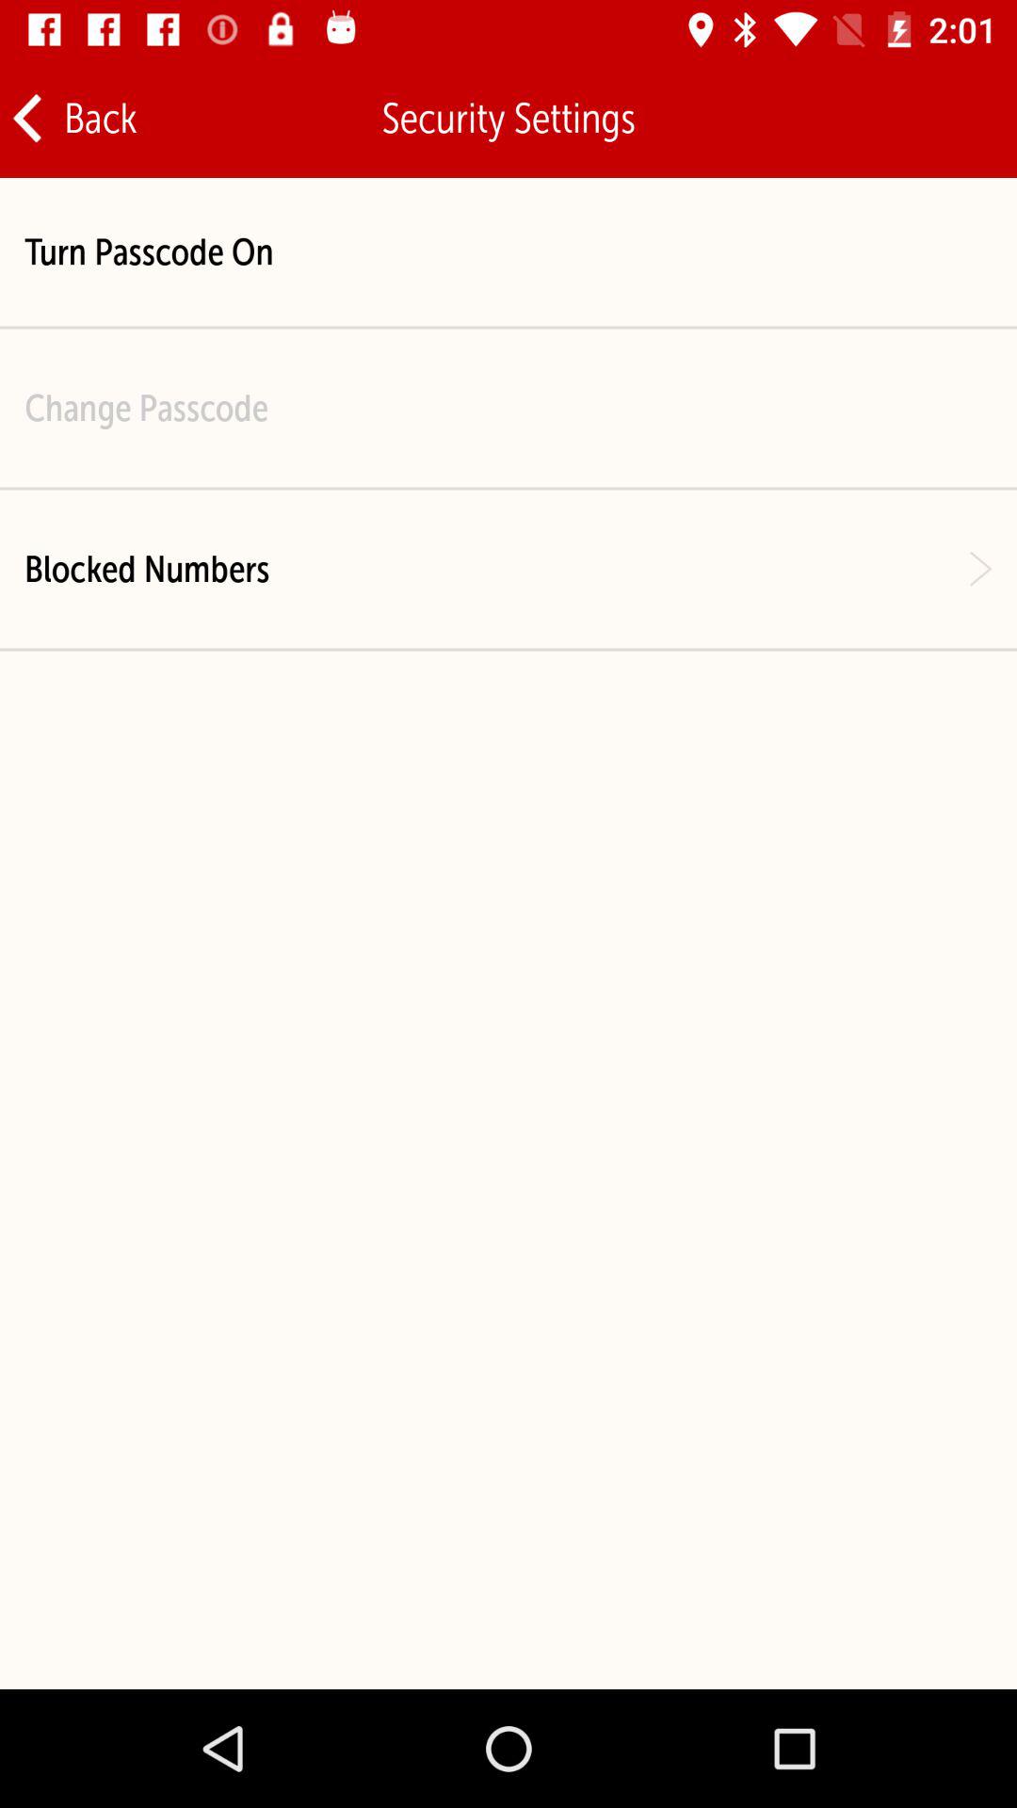 The width and height of the screenshot is (1017, 1808). Describe the element at coordinates (147, 407) in the screenshot. I see `scroll to change passcode` at that location.